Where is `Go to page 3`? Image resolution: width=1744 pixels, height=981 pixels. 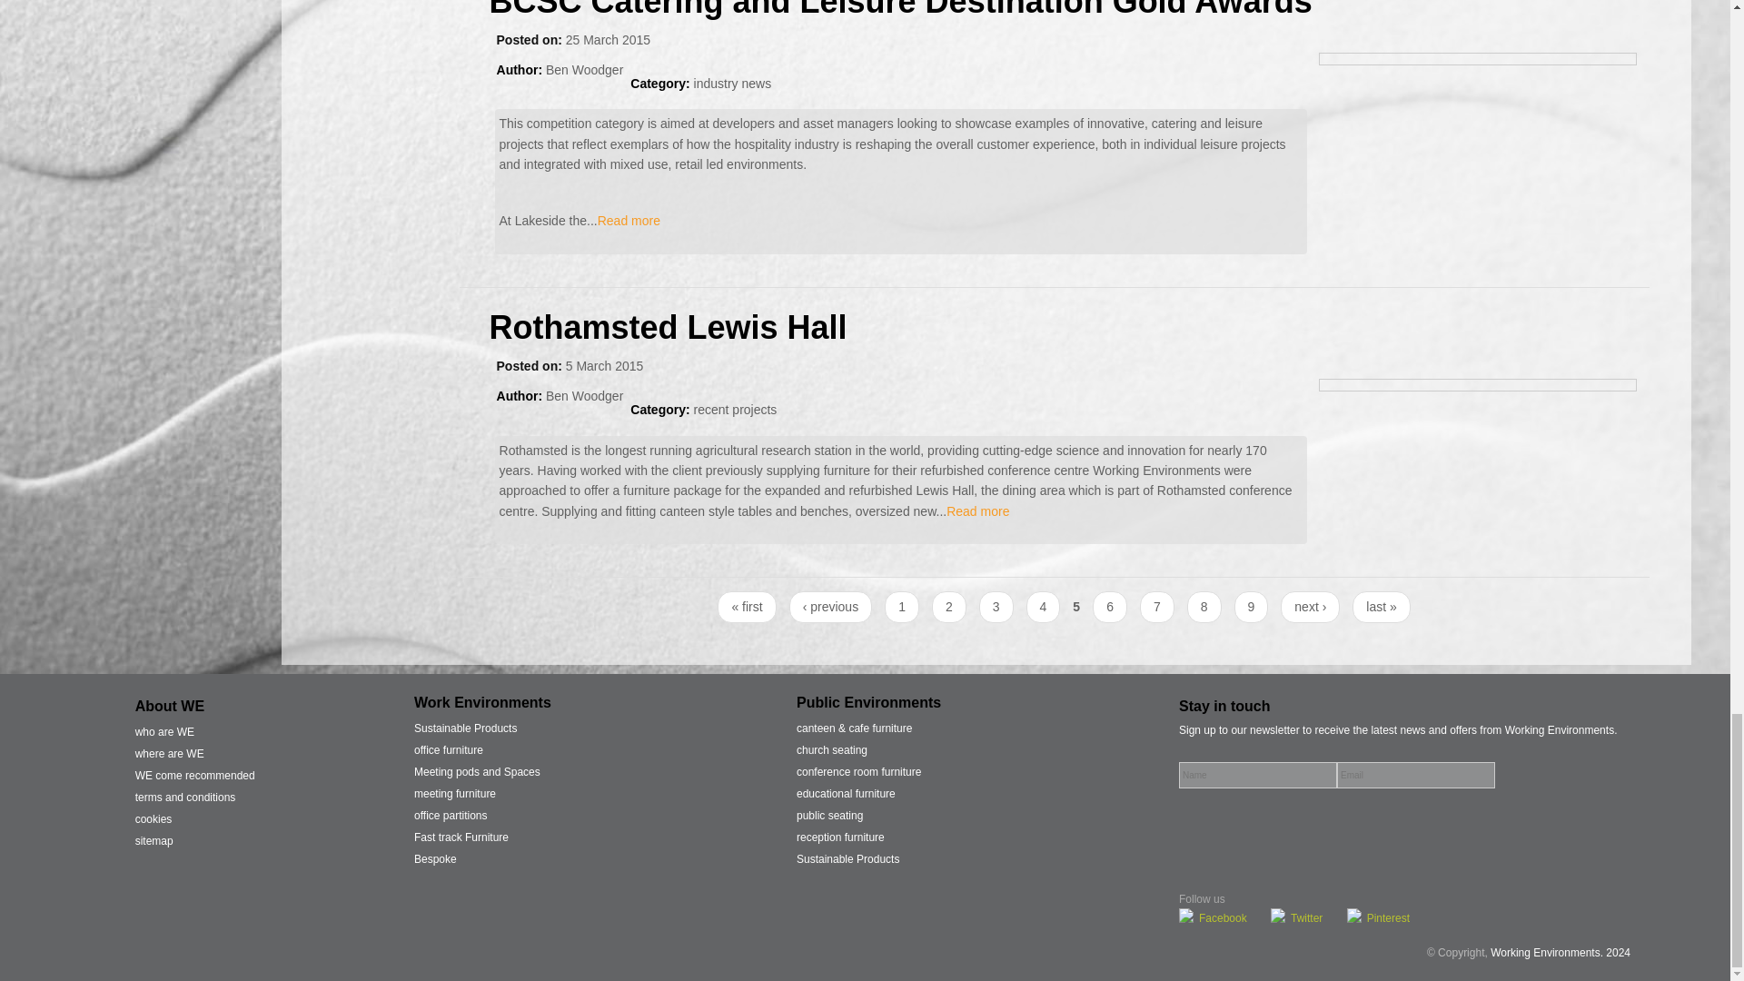
Go to page 3 is located at coordinates (996, 607).